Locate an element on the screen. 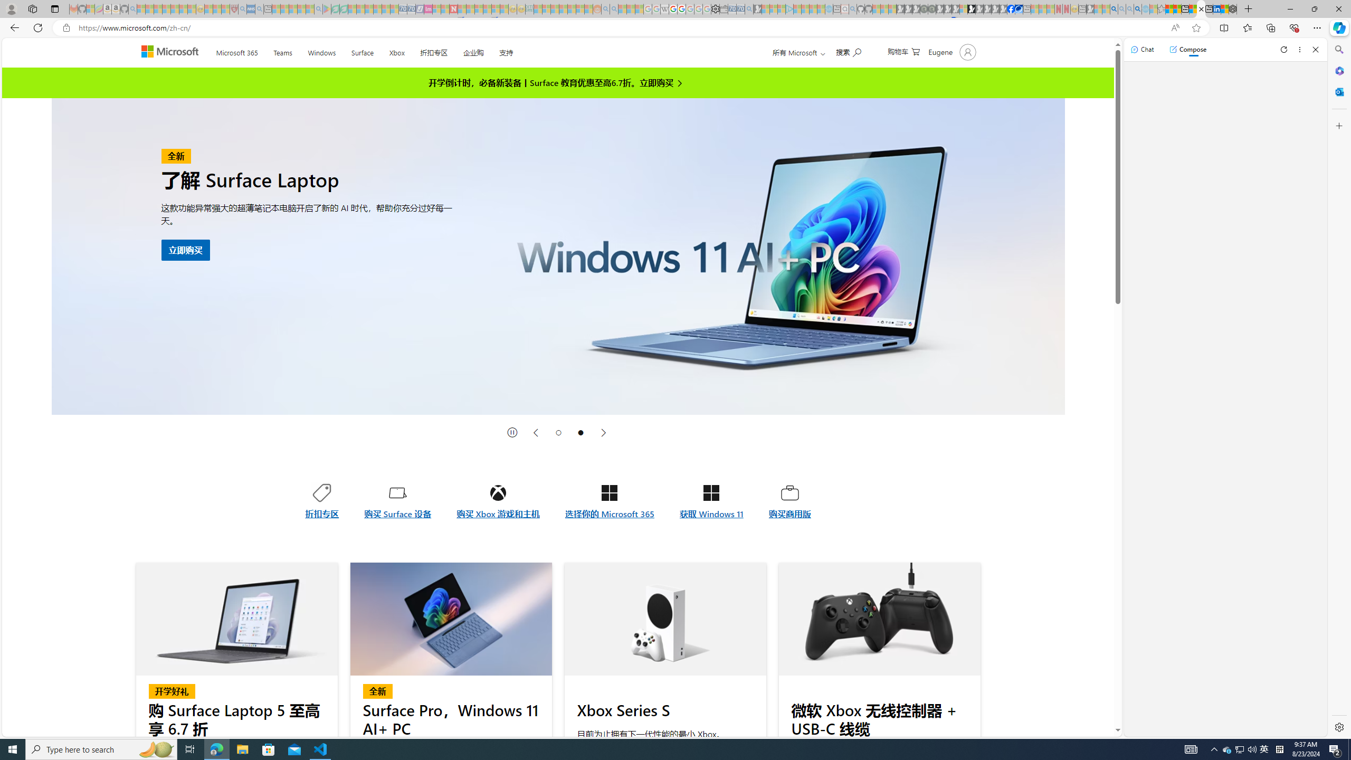 This screenshot has width=1351, height=760. LinkedIn is located at coordinates (1217, 9).